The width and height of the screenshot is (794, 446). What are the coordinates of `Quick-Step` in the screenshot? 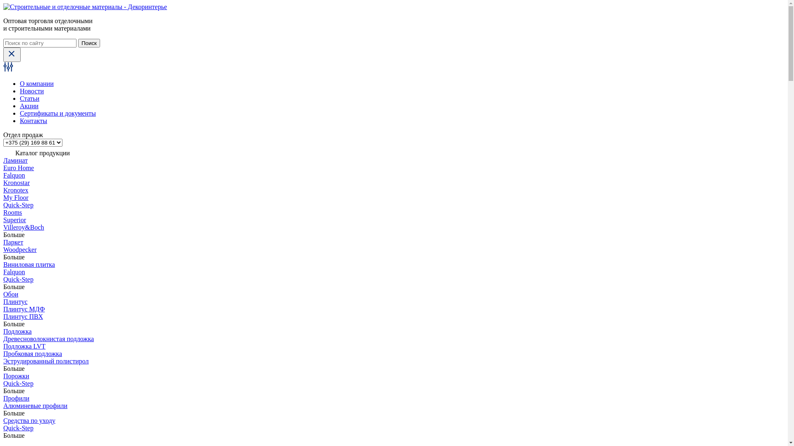 It's located at (18, 383).